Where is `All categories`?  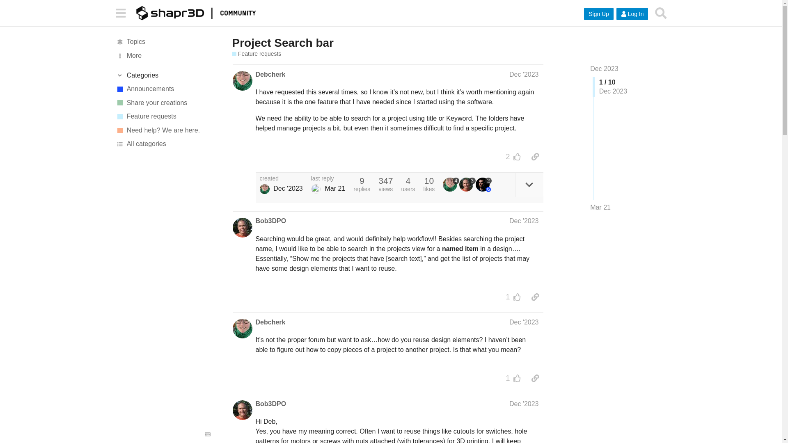 All categories is located at coordinates (163, 144).